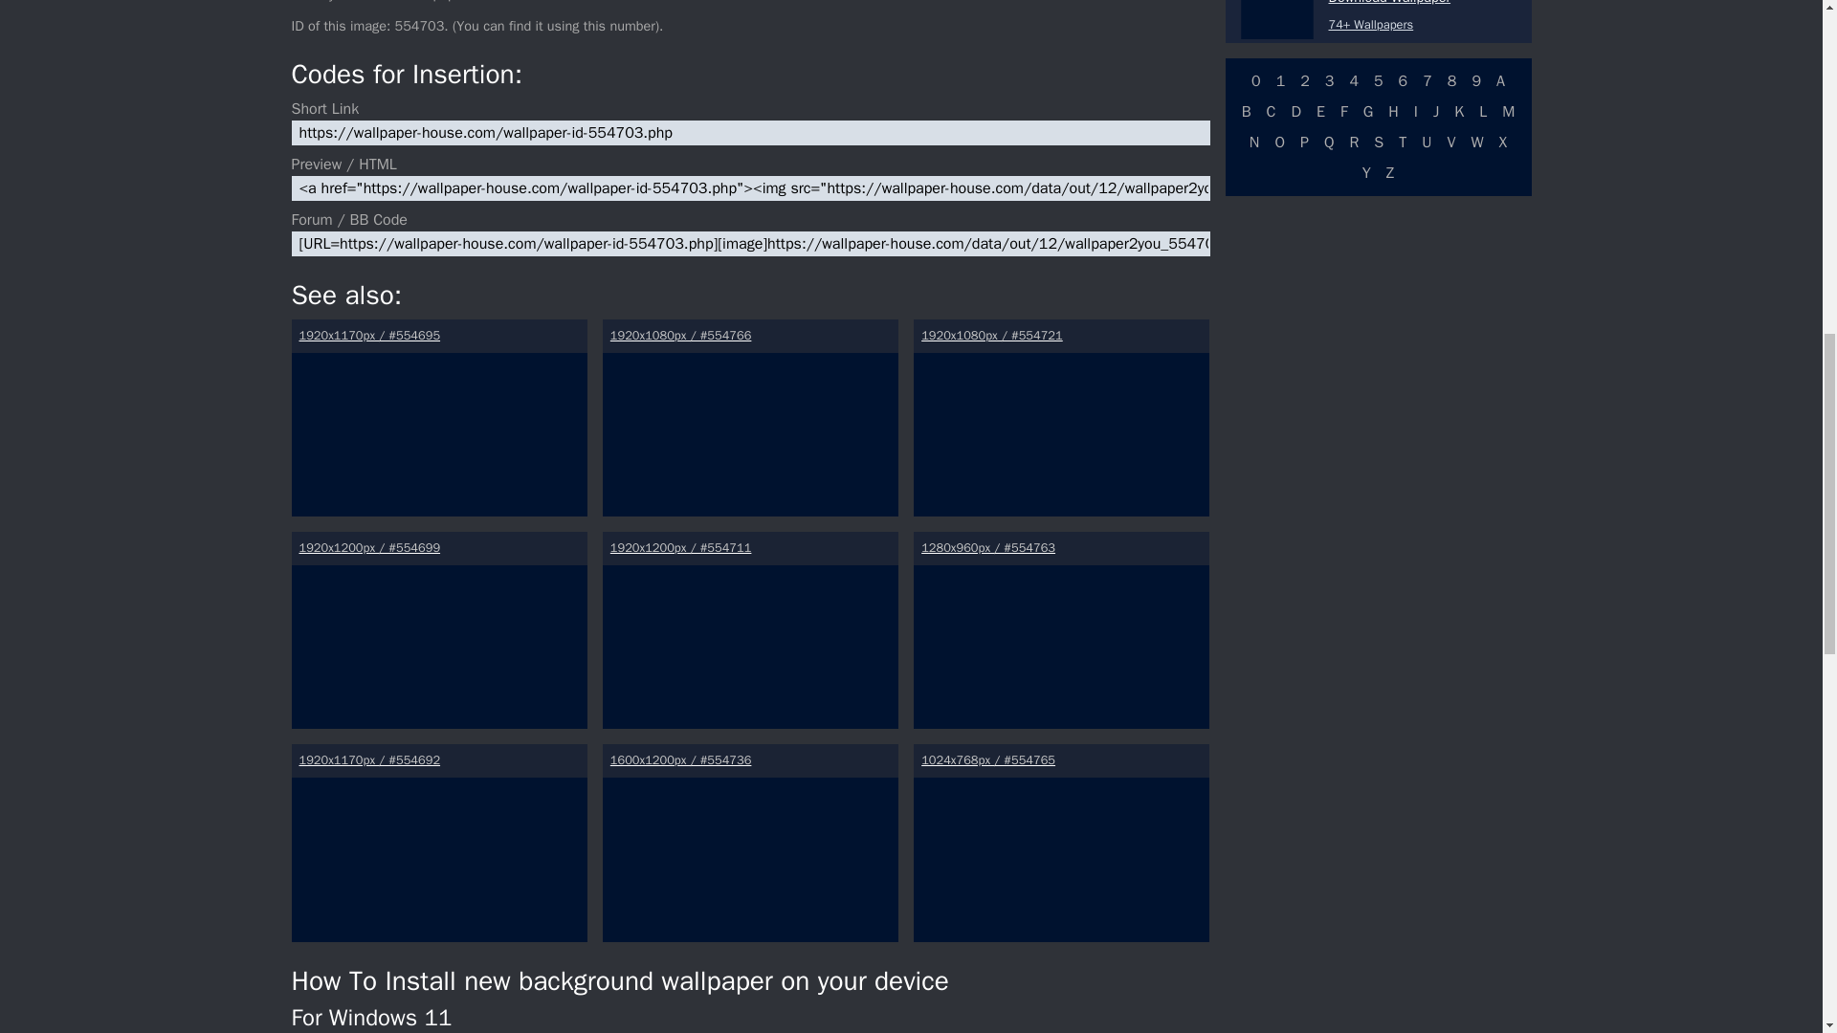  What do you see at coordinates (1060, 417) in the screenshot?
I see `Taylor Swift Backgrounds` at bounding box center [1060, 417].